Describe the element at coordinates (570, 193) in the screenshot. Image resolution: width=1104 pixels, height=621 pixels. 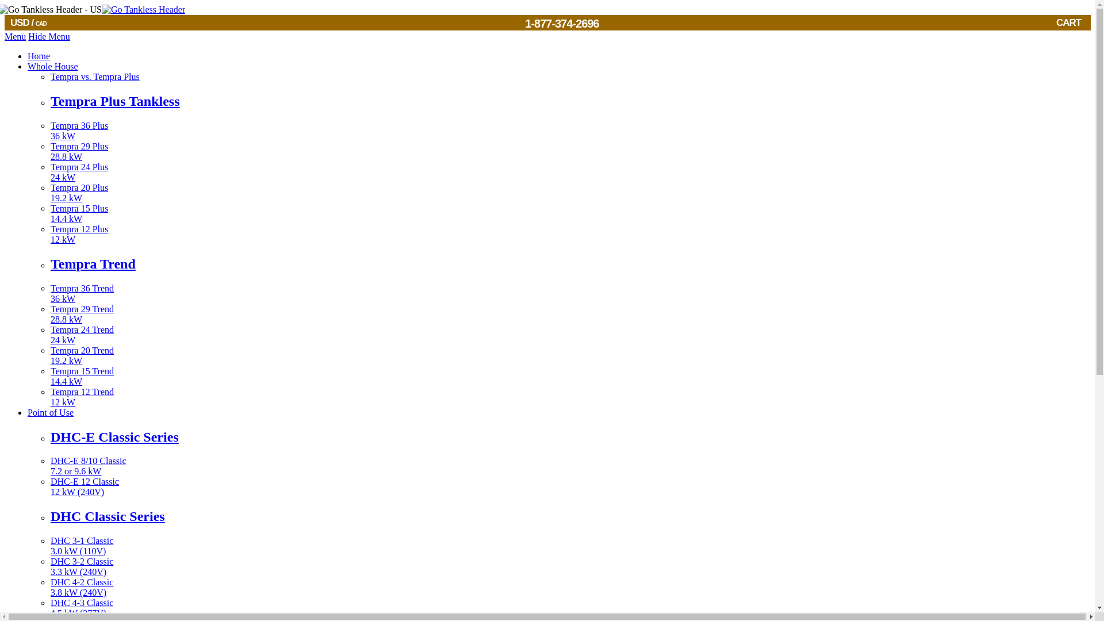
I see `Tempra Plus Tankless` at that location.